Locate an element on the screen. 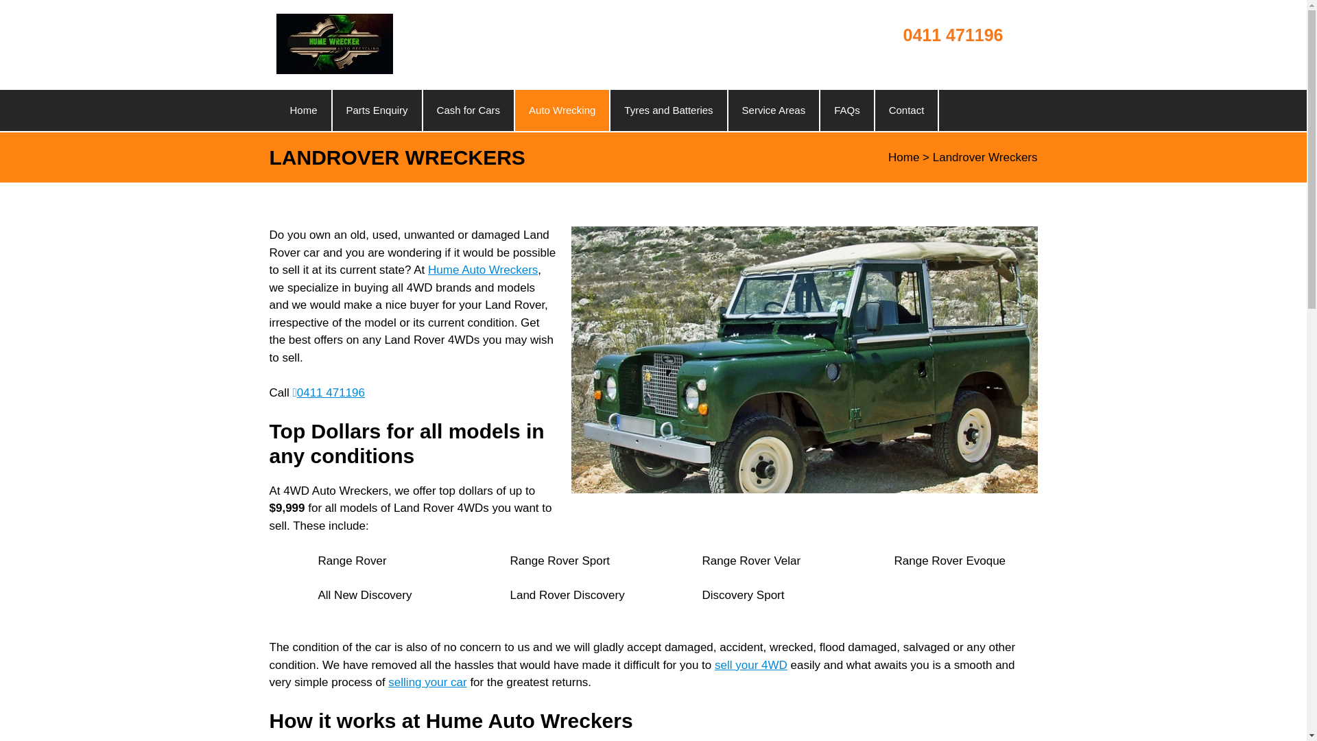 The width and height of the screenshot is (1317, 741). Service Areas is located at coordinates (774, 110).